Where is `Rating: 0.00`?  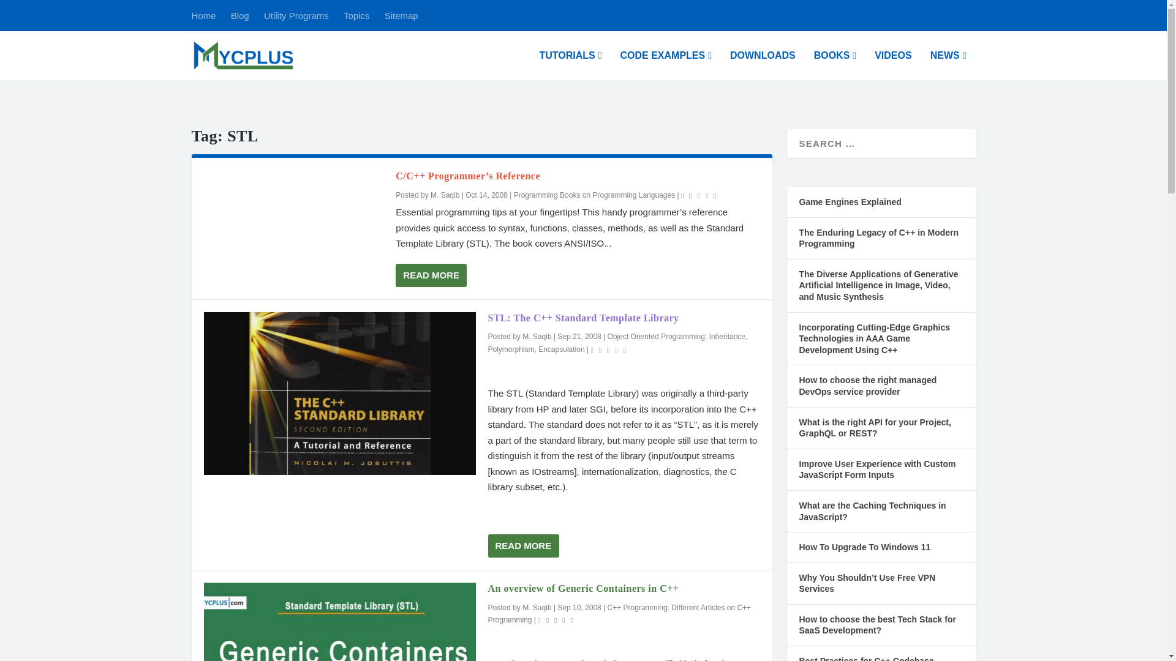 Rating: 0.00 is located at coordinates (700, 195).